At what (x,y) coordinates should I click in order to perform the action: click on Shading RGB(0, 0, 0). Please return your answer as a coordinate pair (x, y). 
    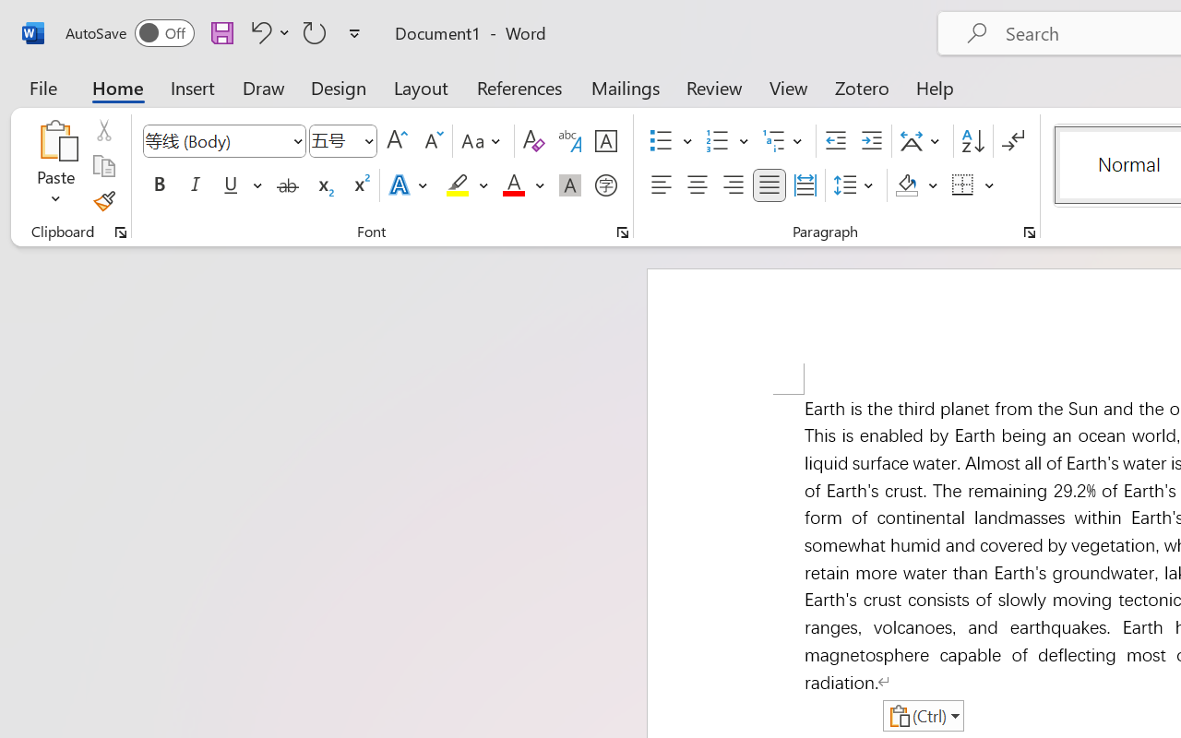
    Looking at the image, I should click on (906, 185).